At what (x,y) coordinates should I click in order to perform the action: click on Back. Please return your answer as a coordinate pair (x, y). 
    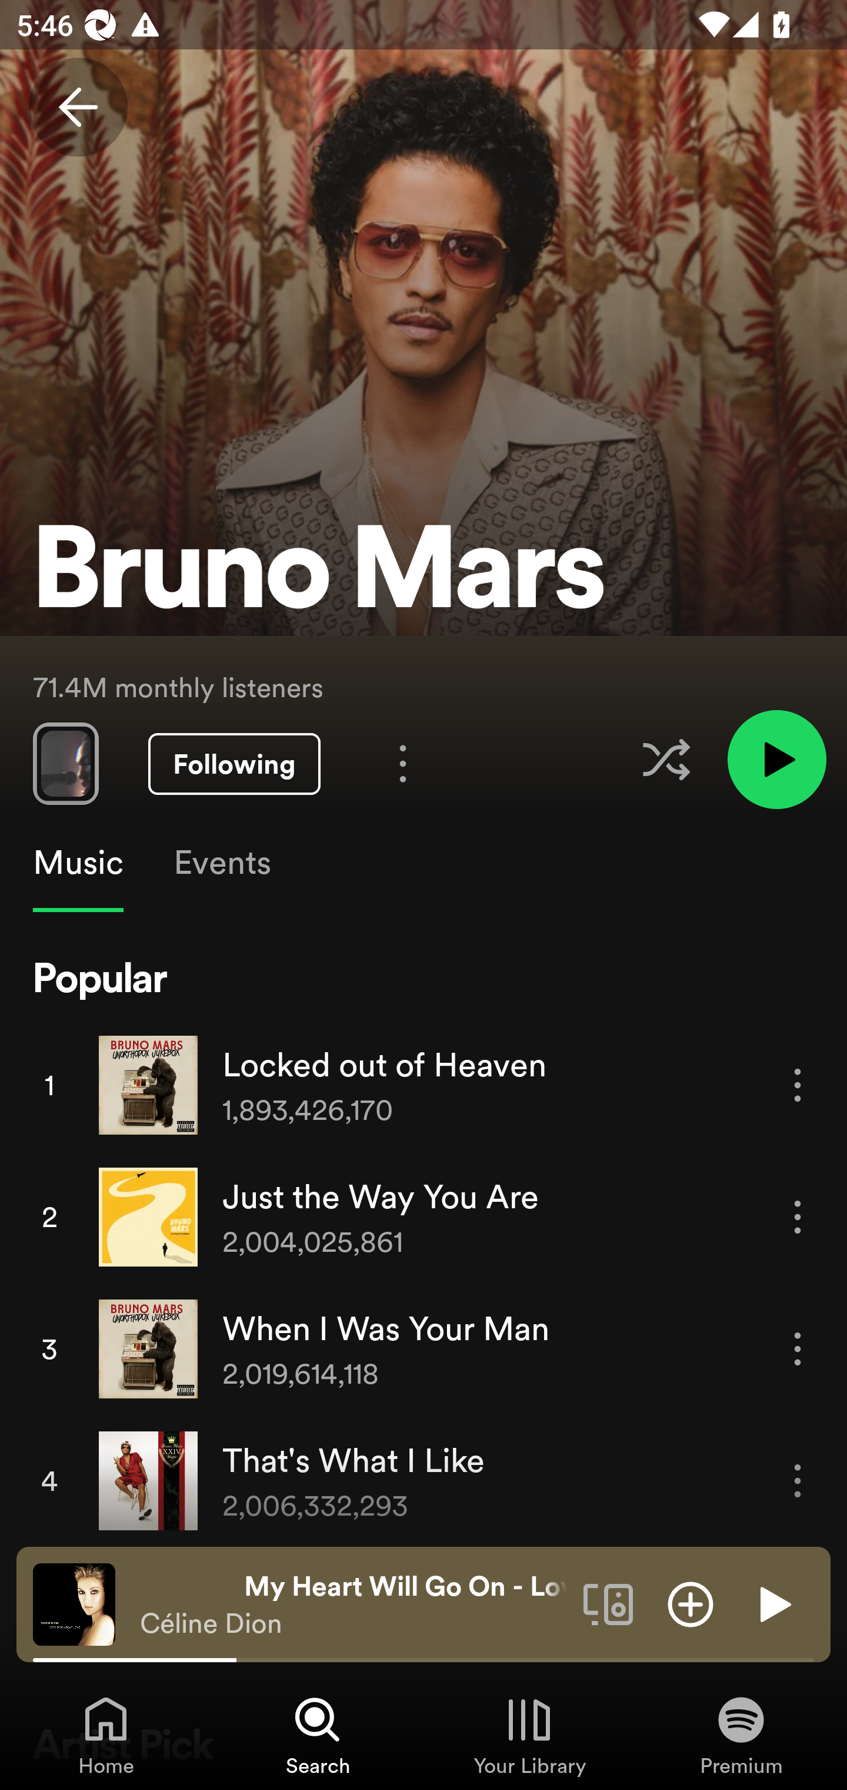
    Looking at the image, I should click on (78, 107).